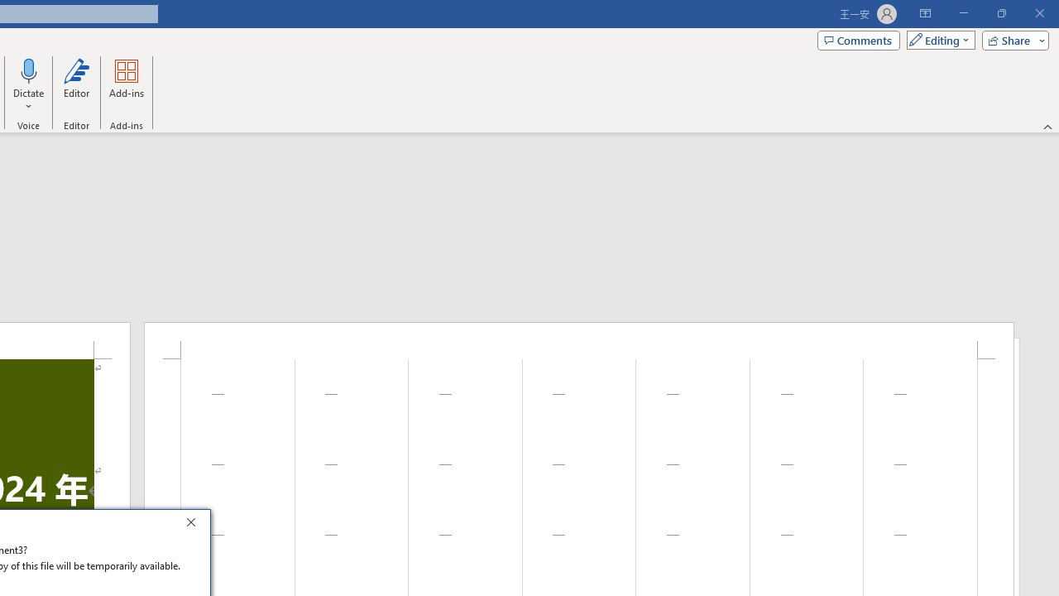 This screenshot has height=596, width=1059. I want to click on Restore Down, so click(1001, 13).